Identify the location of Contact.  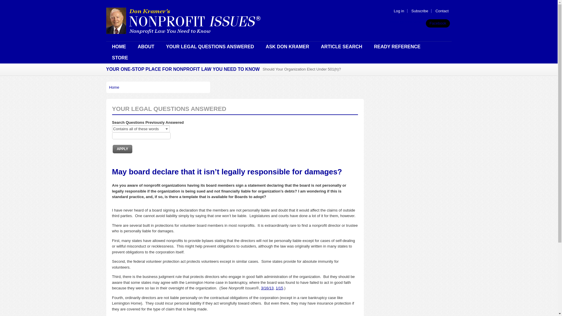
(442, 11).